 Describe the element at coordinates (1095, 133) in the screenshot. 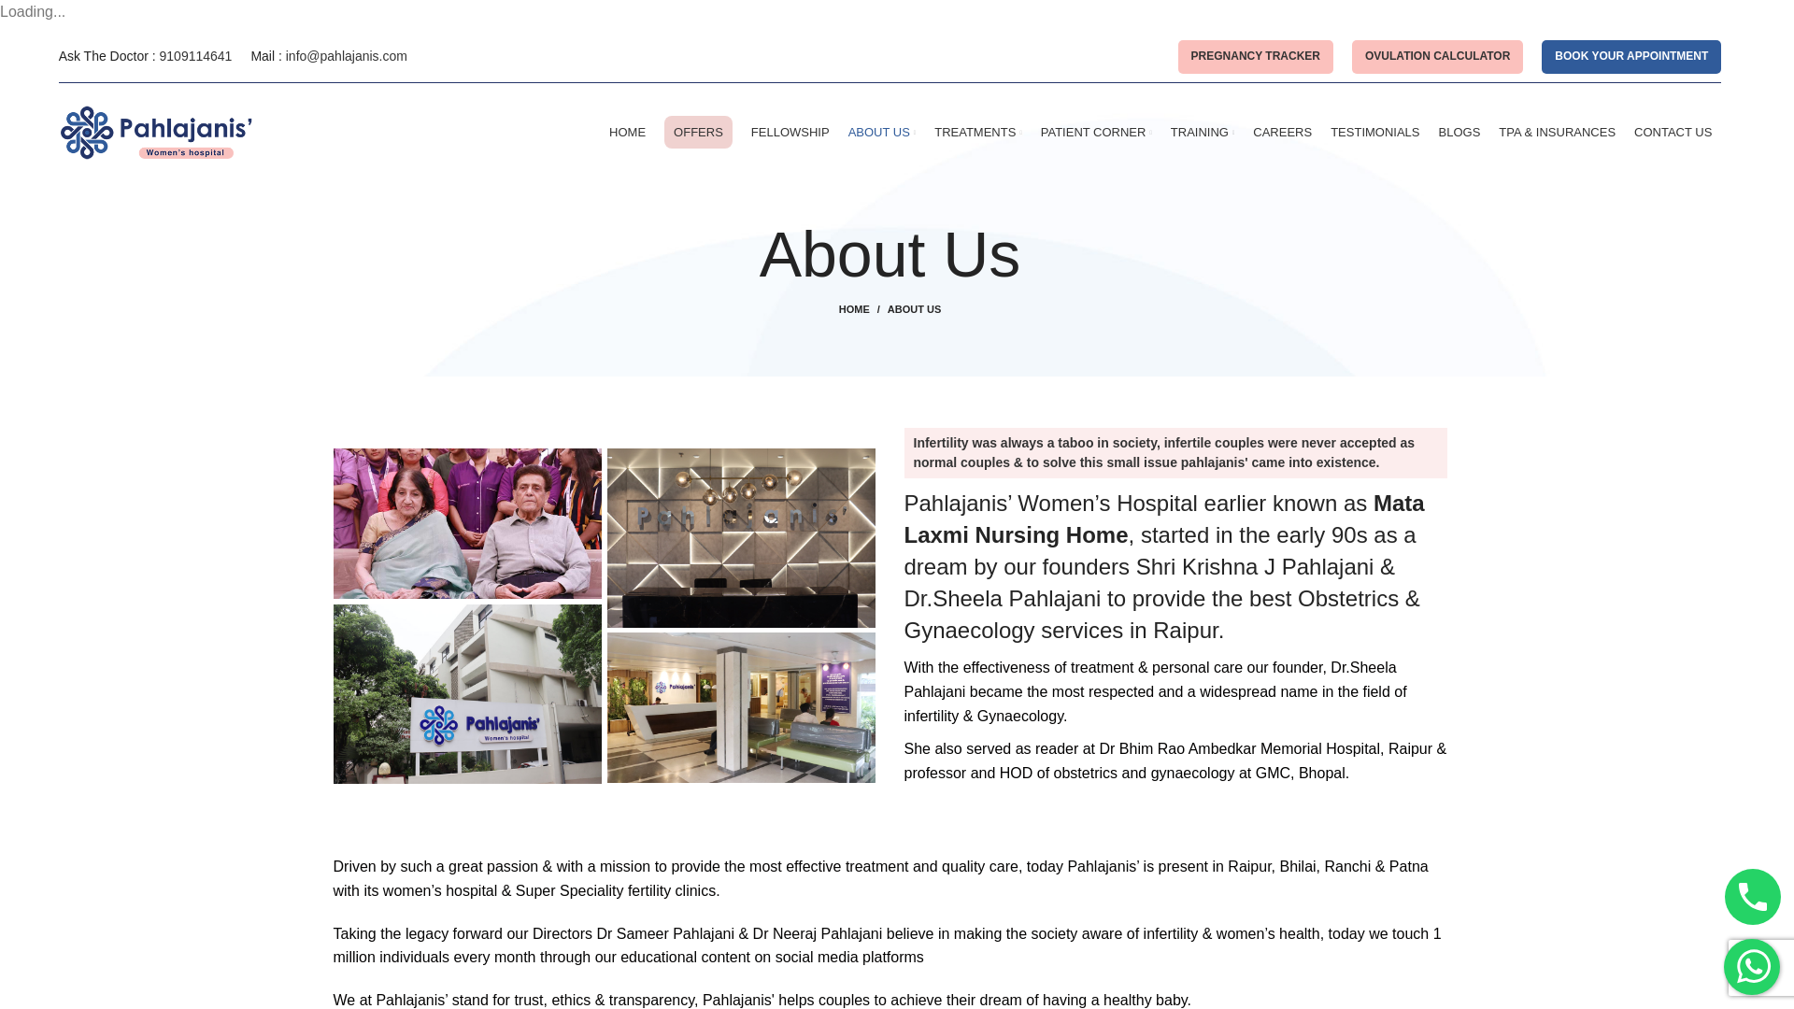

I see `PATIENT CORNER` at that location.